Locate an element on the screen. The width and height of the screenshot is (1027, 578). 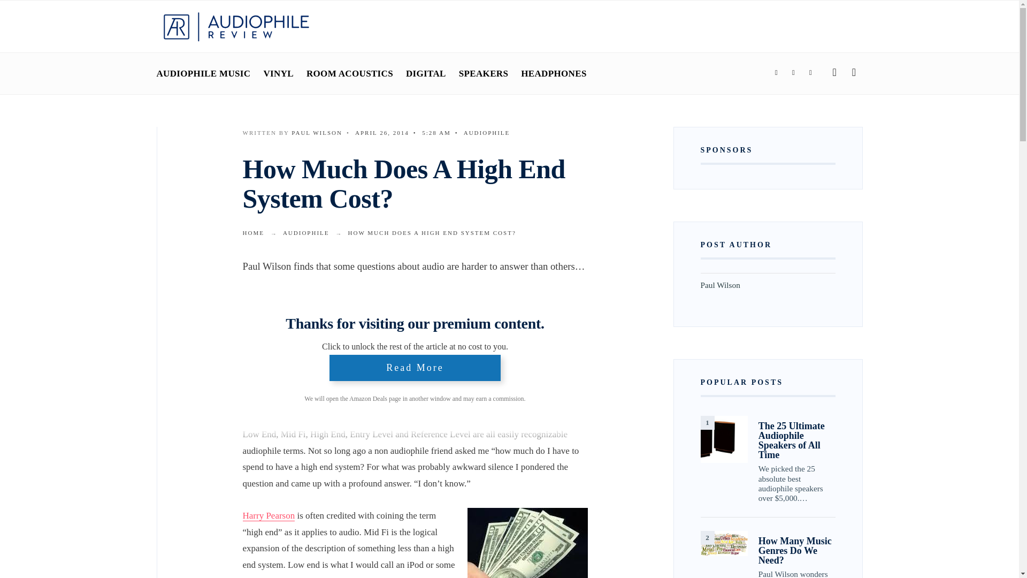
Read More is located at coordinates (415, 368).